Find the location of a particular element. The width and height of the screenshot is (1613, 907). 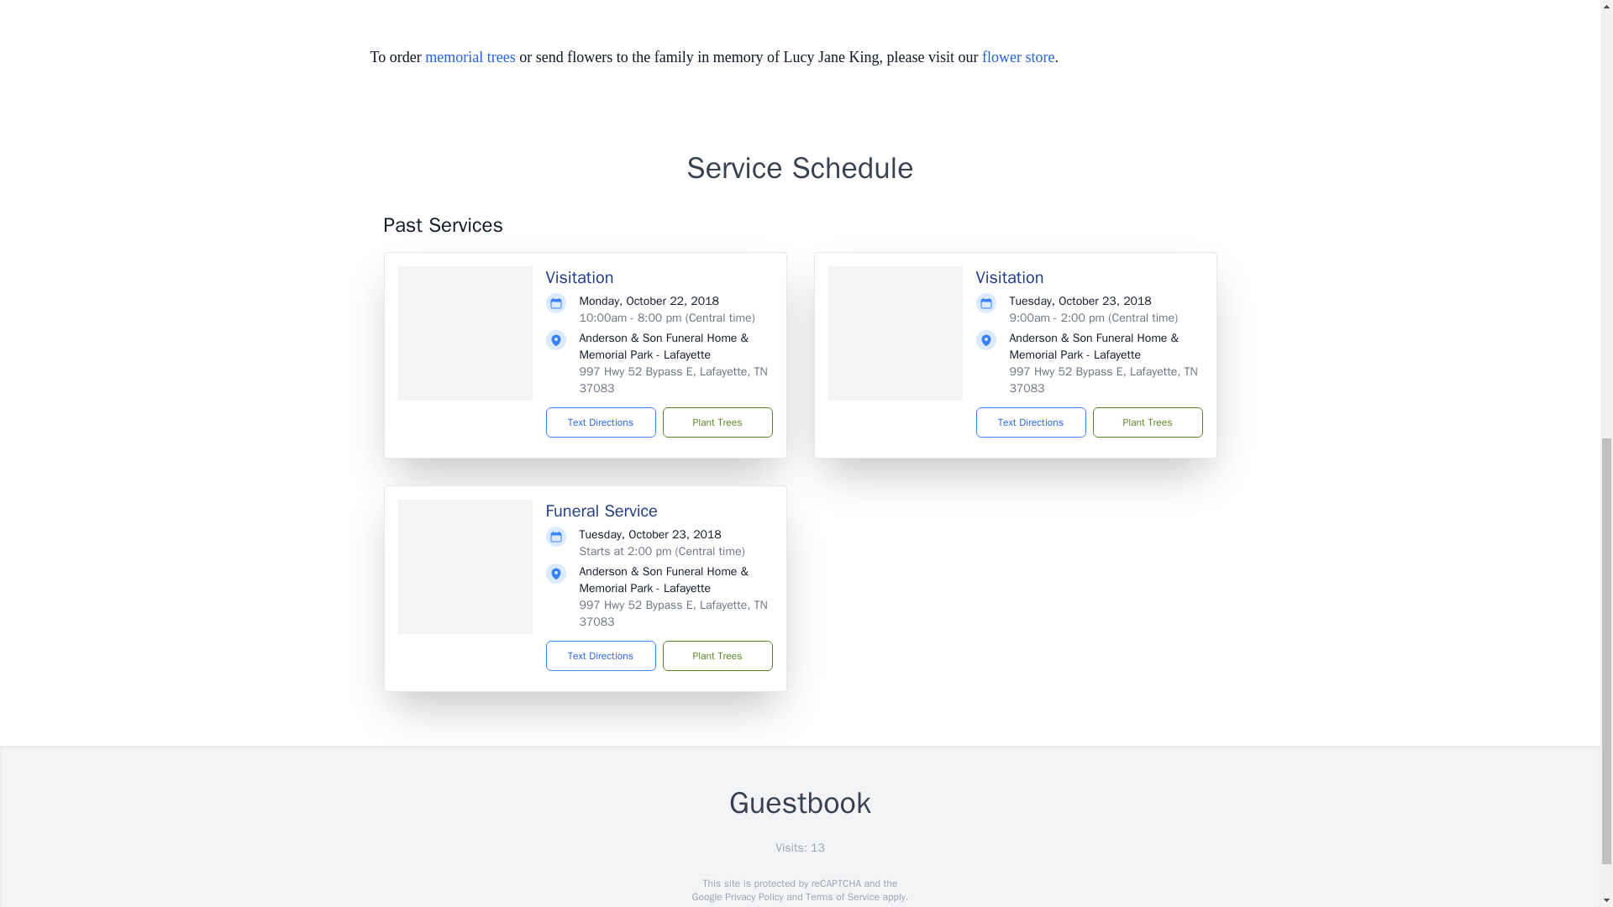

Text Directions is located at coordinates (602, 655).